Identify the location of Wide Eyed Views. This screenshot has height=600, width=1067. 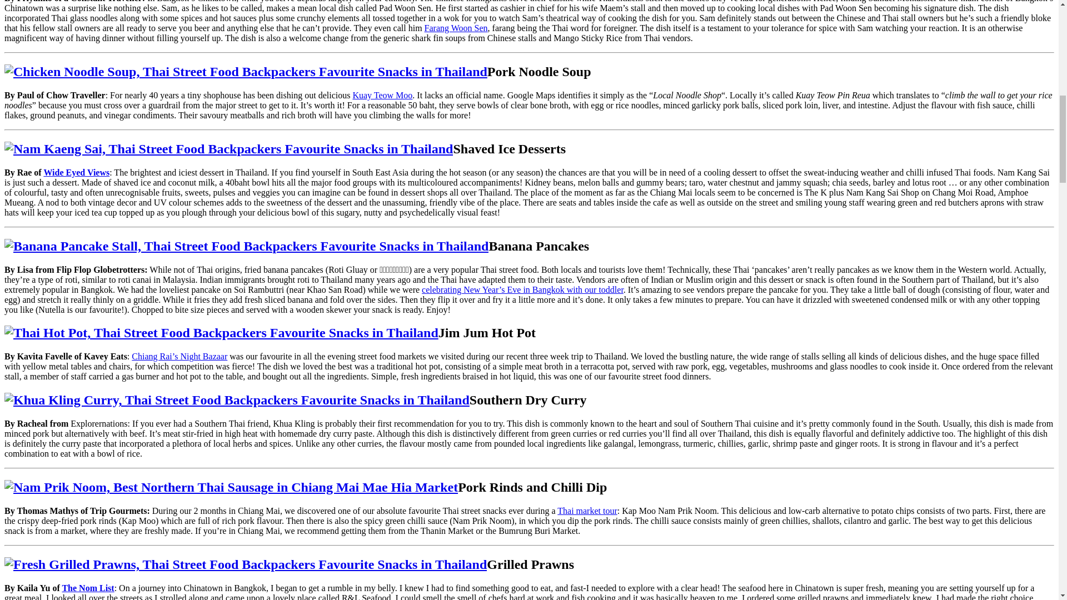
(77, 172).